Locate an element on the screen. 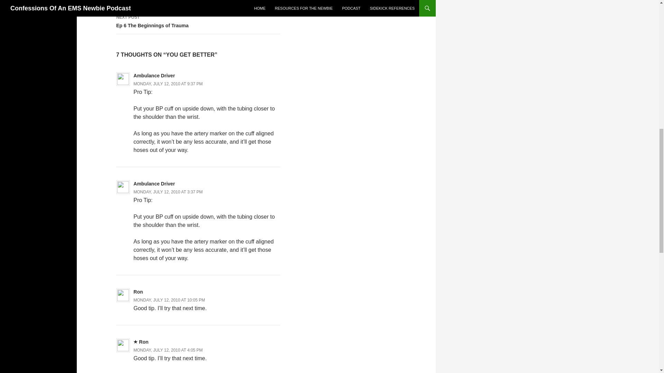  MONDAY, JULY 12, 2010 AT 4:05 PM is located at coordinates (168, 84).